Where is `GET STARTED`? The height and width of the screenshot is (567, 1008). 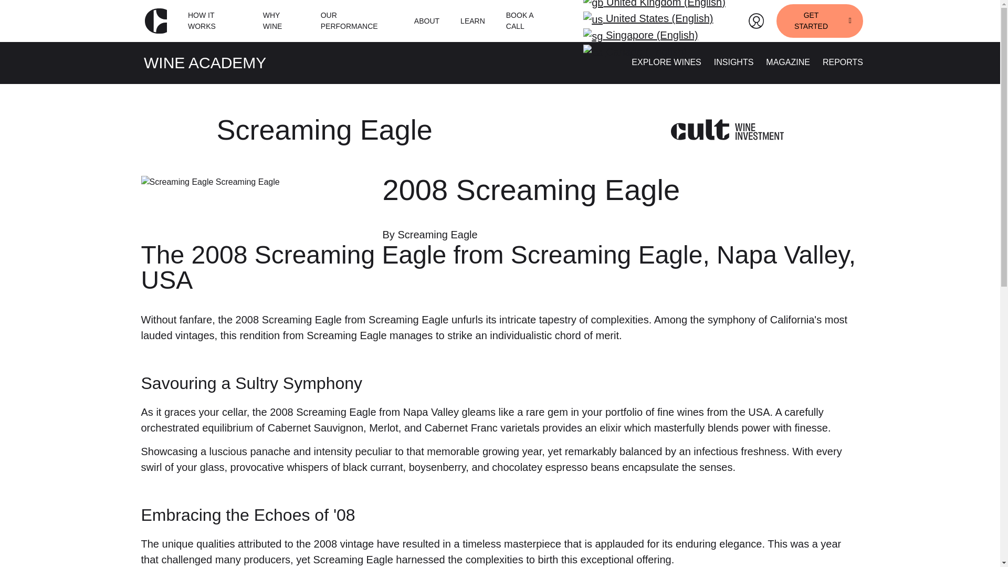 GET STARTED is located at coordinates (819, 21).